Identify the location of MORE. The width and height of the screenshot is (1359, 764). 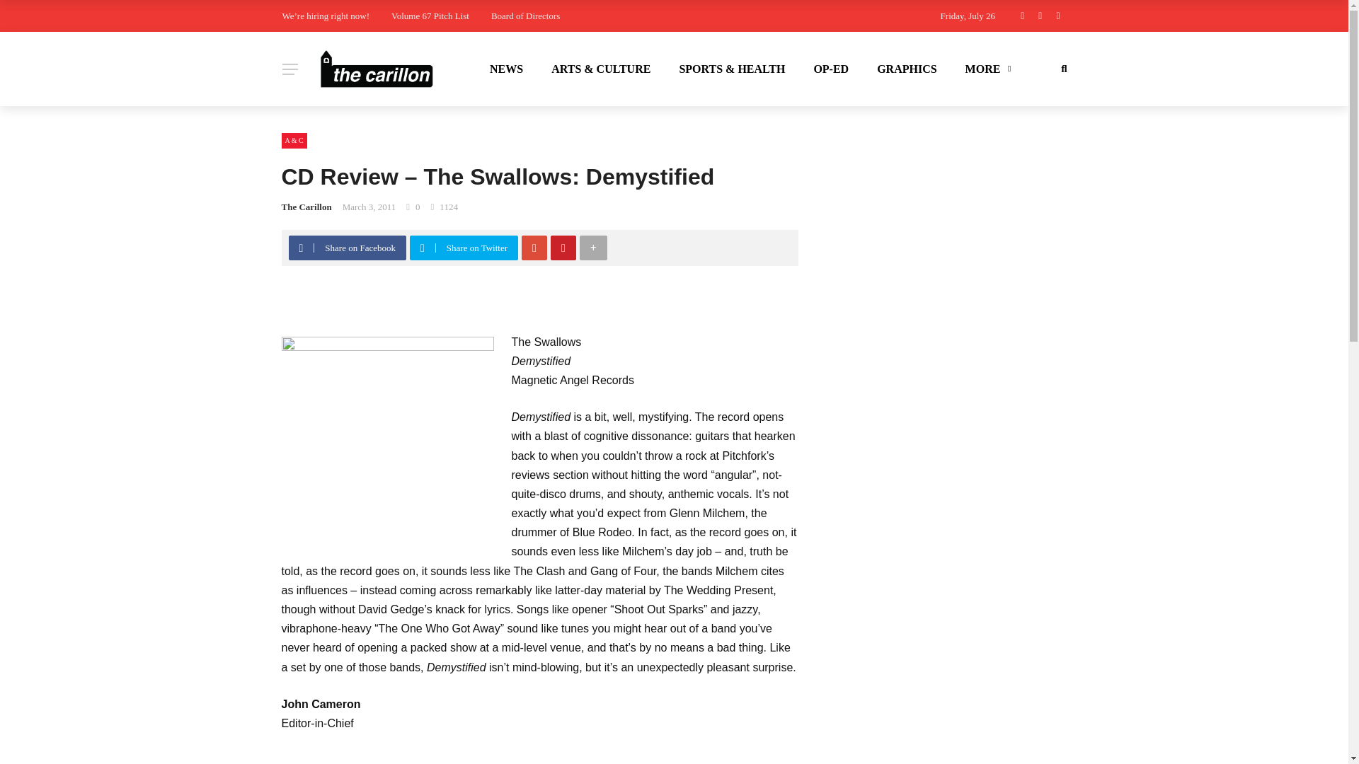
(987, 69).